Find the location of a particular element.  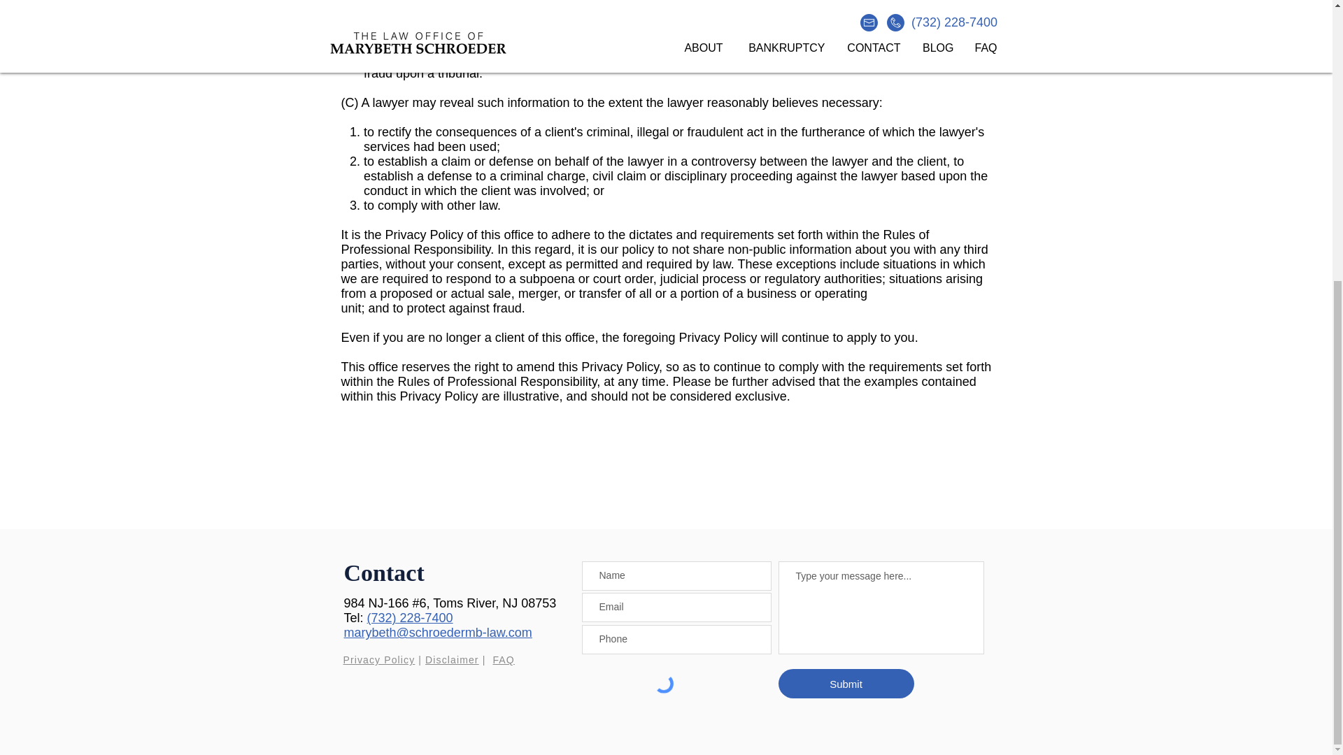

Submit is located at coordinates (845, 684).